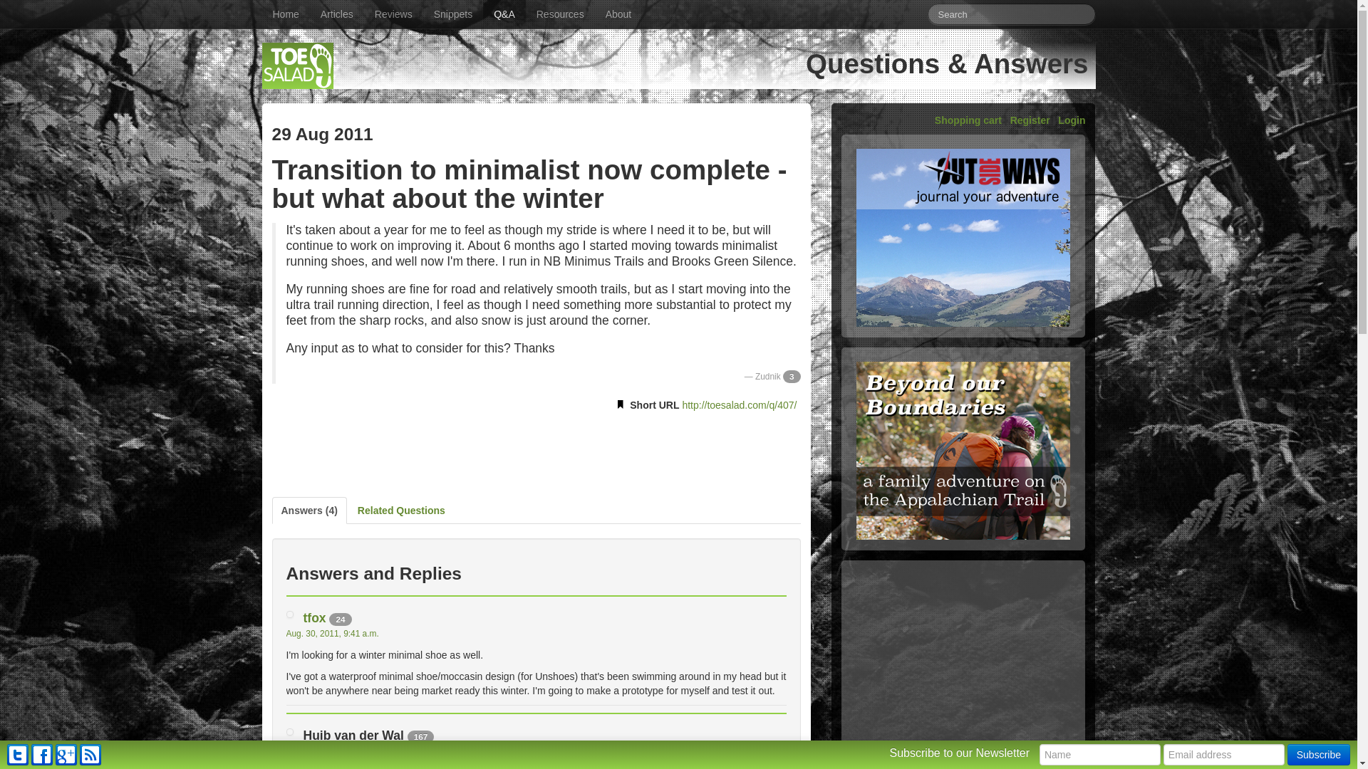 Image resolution: width=1368 pixels, height=769 pixels. I want to click on Register, so click(1030, 120).